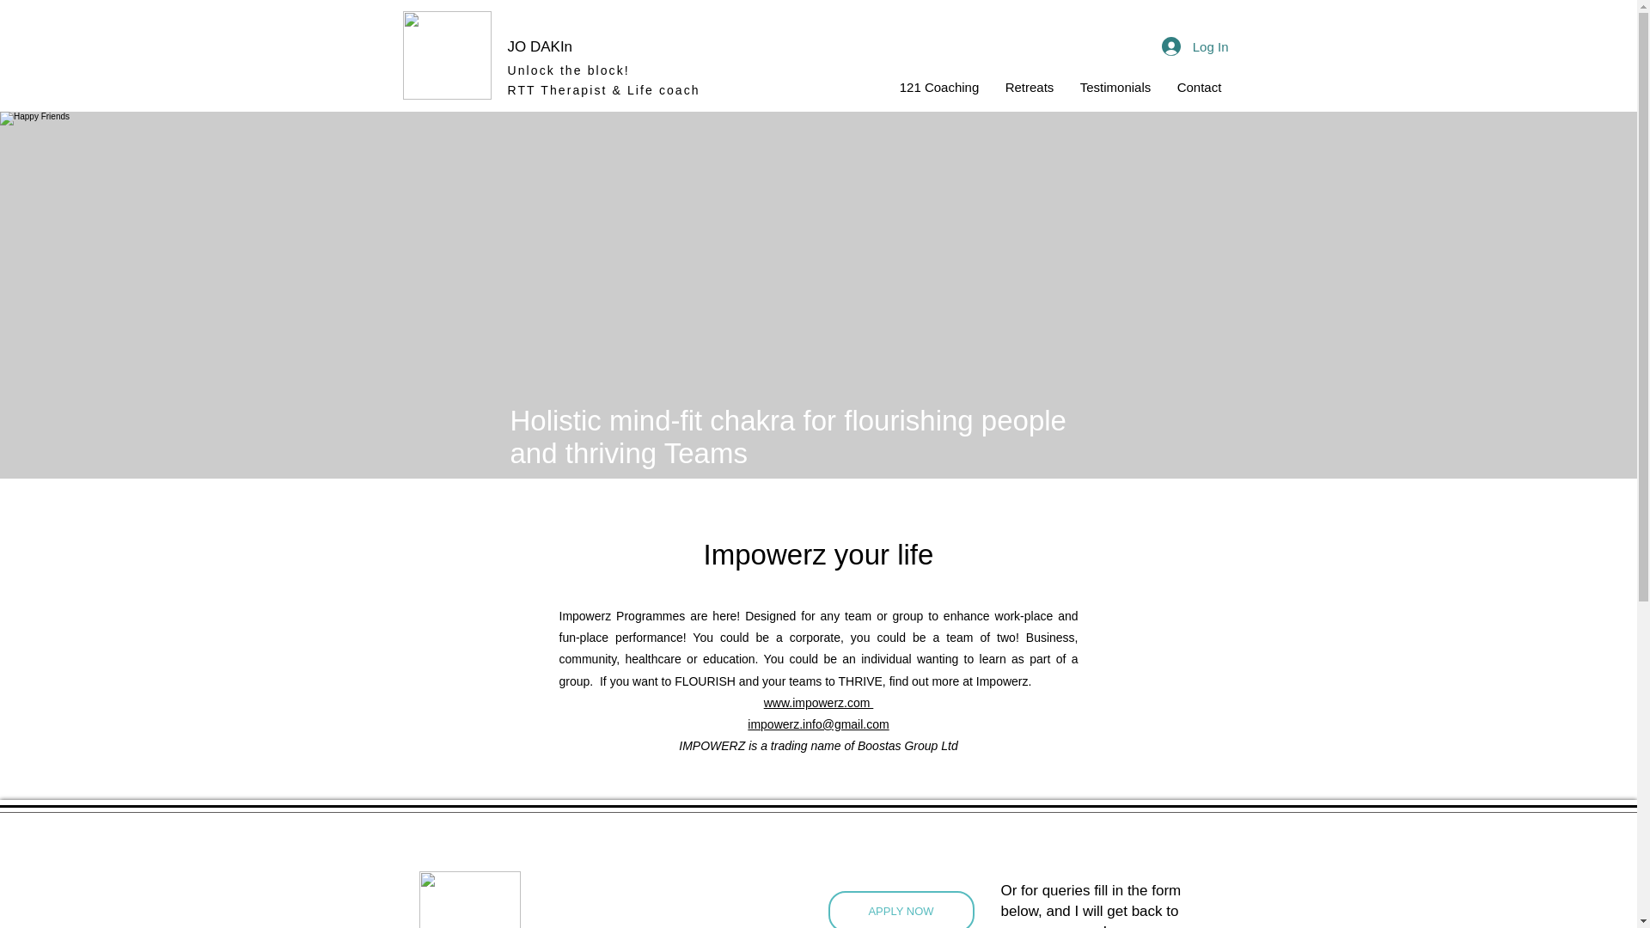 This screenshot has width=1650, height=928. I want to click on Logo12021.png, so click(469, 900).